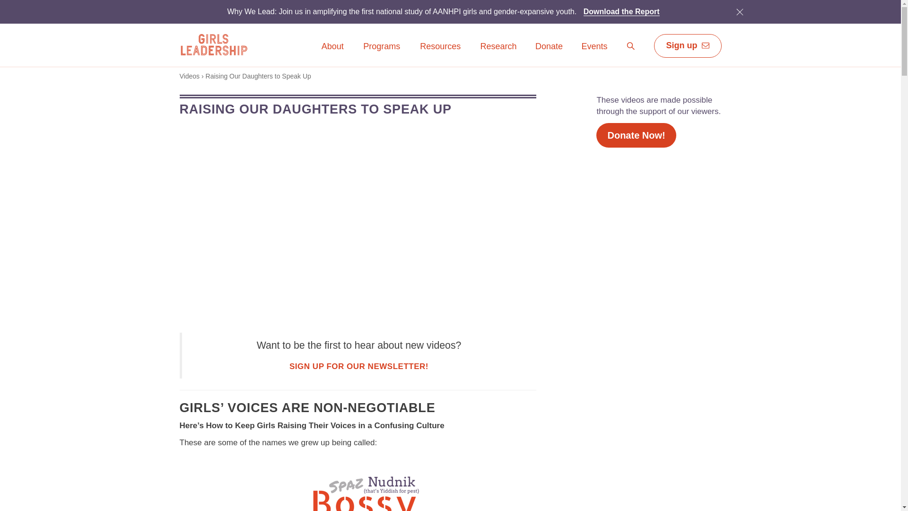 This screenshot has width=908, height=511. I want to click on Programs, so click(381, 53).